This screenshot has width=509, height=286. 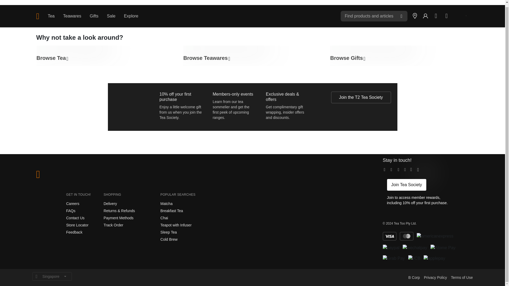 What do you see at coordinates (75, 218) in the screenshot?
I see `Go to Contact Us` at bounding box center [75, 218].